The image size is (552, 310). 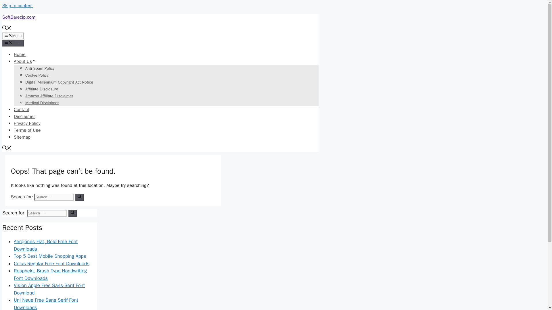 I want to click on Search for:, so click(x=54, y=197).